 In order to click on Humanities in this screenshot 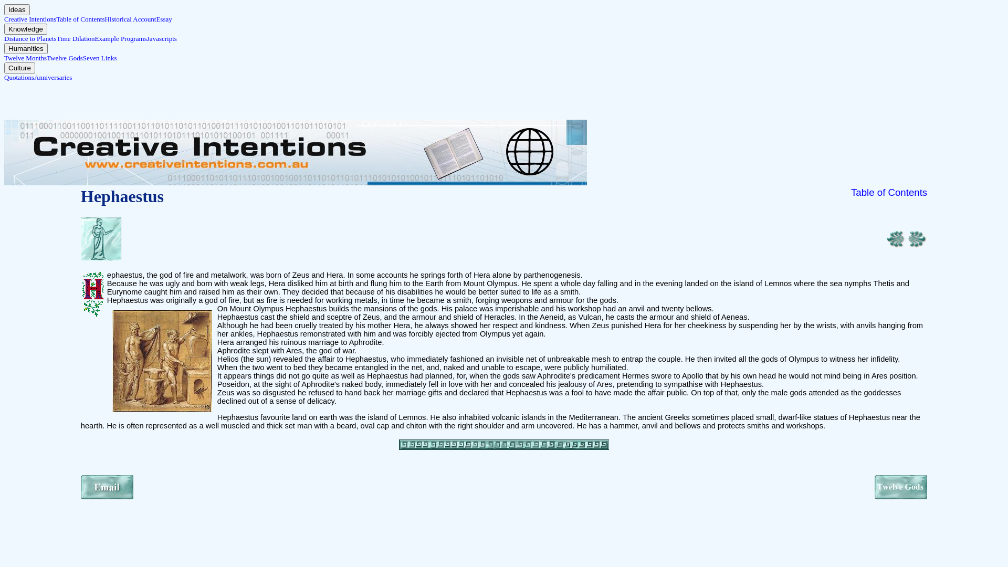, I will do `click(26, 48)`.